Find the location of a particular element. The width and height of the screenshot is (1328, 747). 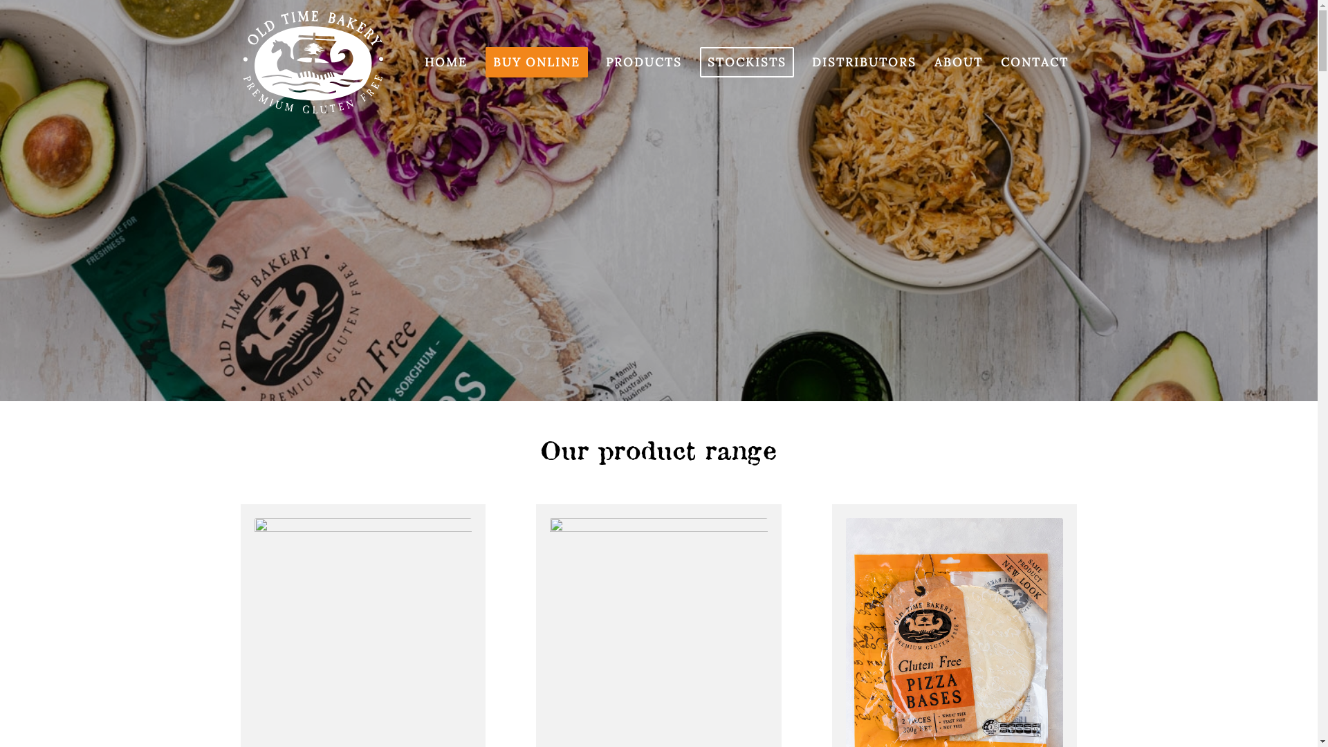

HOME is located at coordinates (445, 62).